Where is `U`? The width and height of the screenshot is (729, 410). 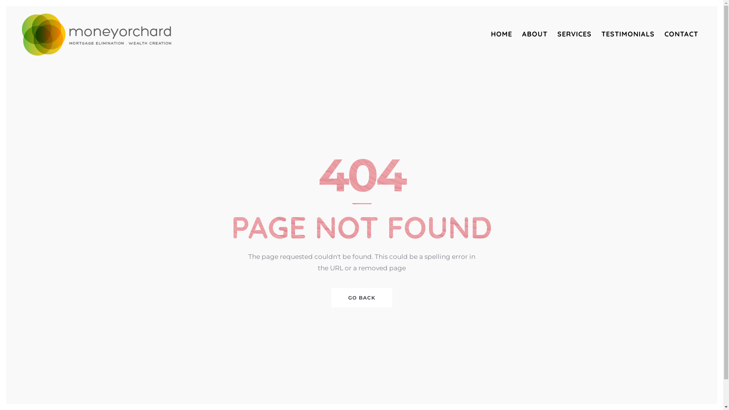
U is located at coordinates (597, 201).